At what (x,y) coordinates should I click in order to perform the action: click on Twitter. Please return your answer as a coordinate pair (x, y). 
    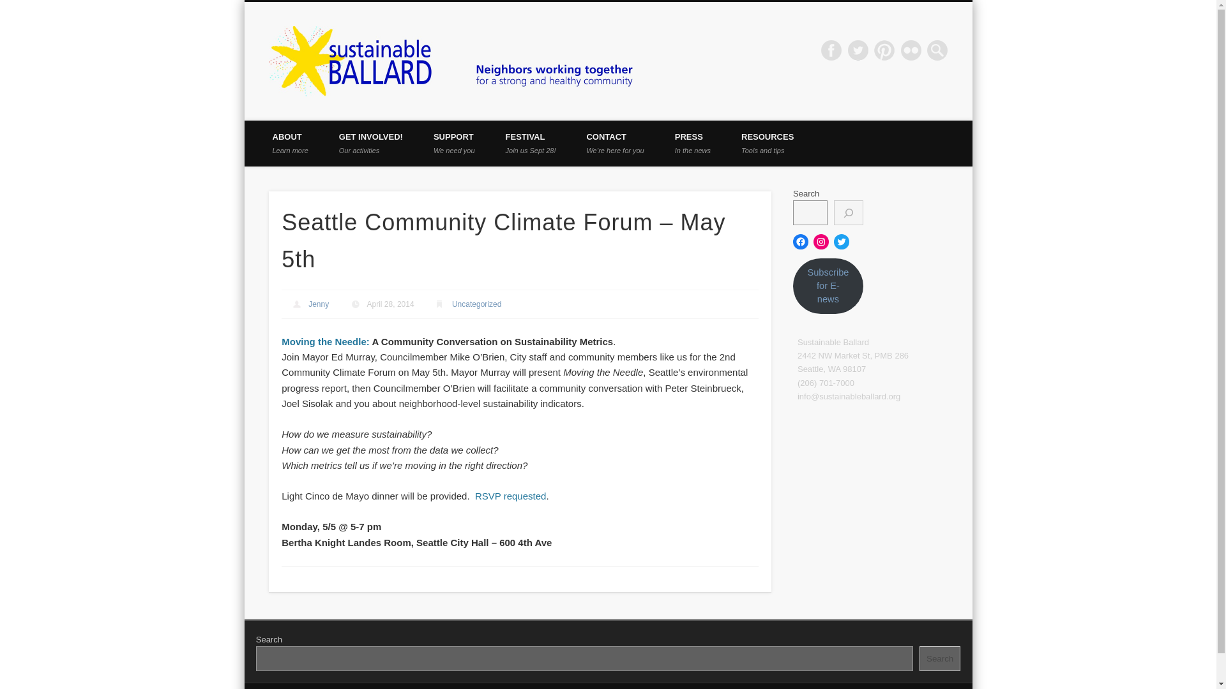
    Looking at the image, I should click on (884, 50).